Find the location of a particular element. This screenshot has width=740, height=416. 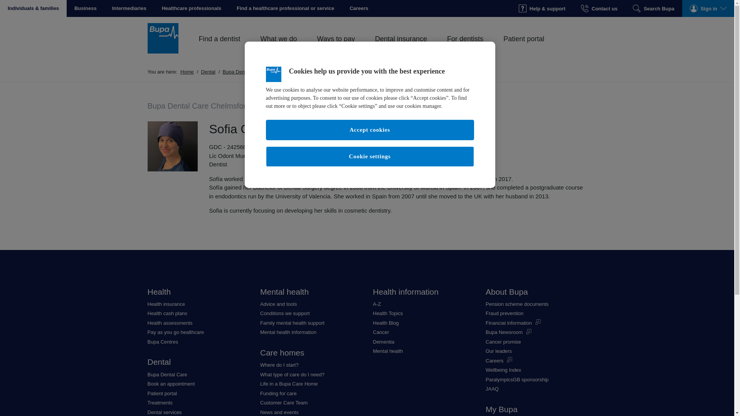

Careers is located at coordinates (359, 8).